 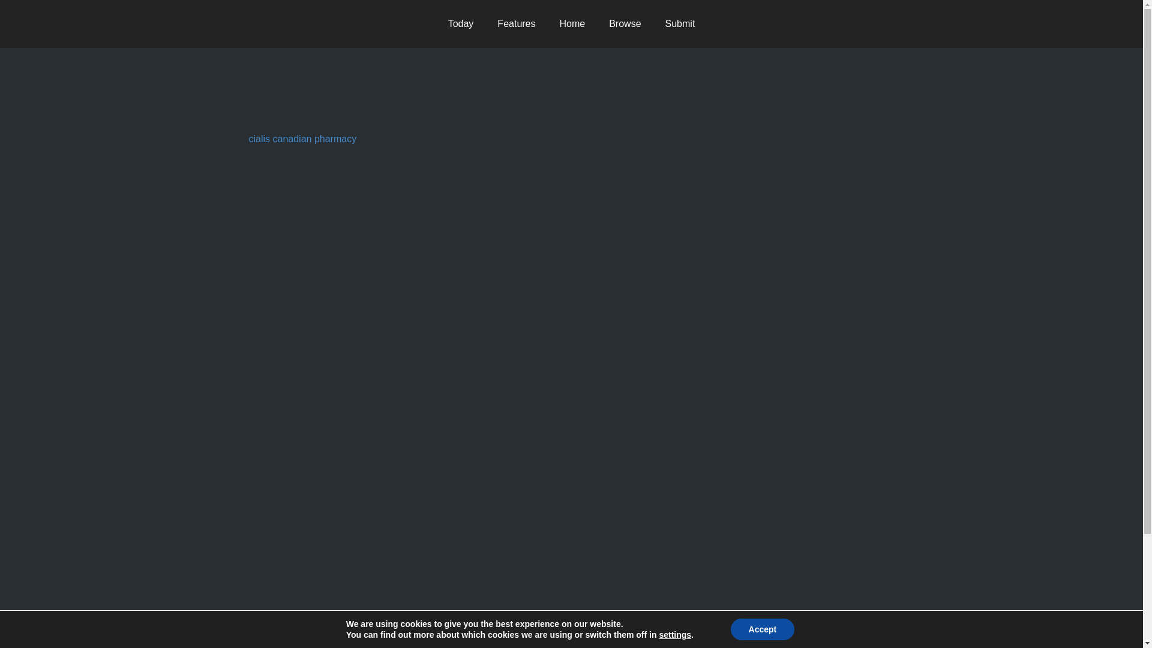 I want to click on Submit, so click(x=680, y=24).